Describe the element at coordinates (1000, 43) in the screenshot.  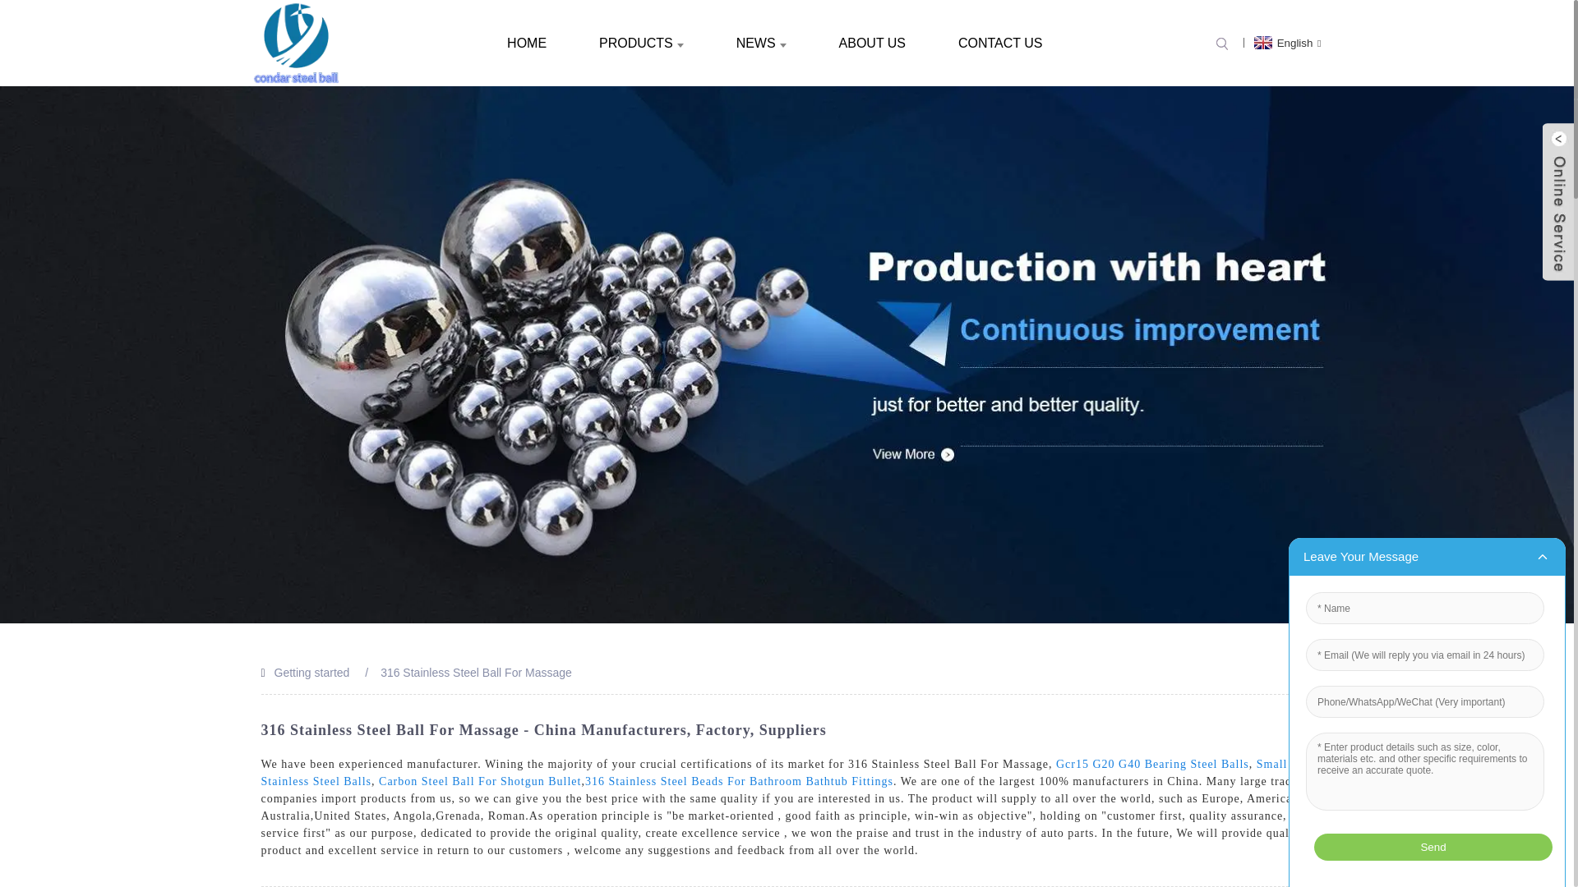
I see `CONTACT US` at that location.